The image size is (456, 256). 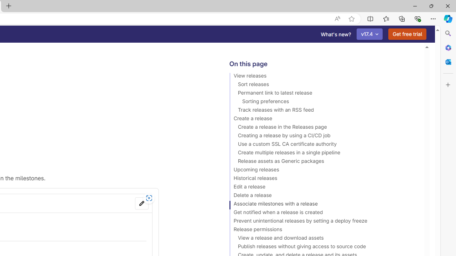 What do you see at coordinates (323, 188) in the screenshot?
I see `Edit a release` at bounding box center [323, 188].